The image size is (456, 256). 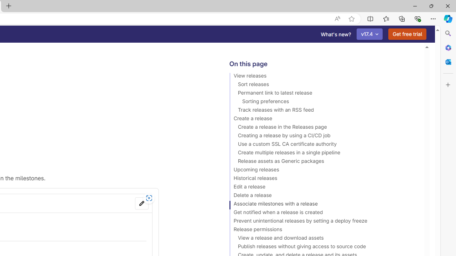 What do you see at coordinates (323, 188) in the screenshot?
I see `Edit a release` at bounding box center [323, 188].